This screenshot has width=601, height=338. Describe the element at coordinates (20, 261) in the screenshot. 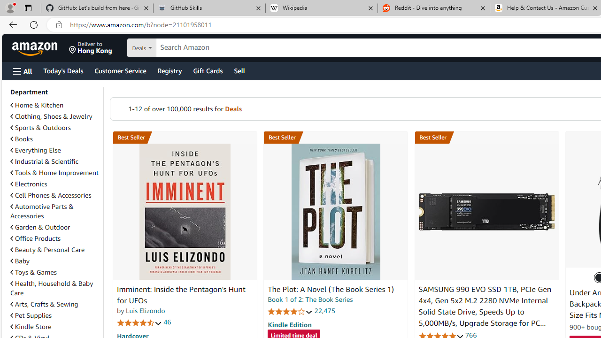

I see `Baby` at that location.